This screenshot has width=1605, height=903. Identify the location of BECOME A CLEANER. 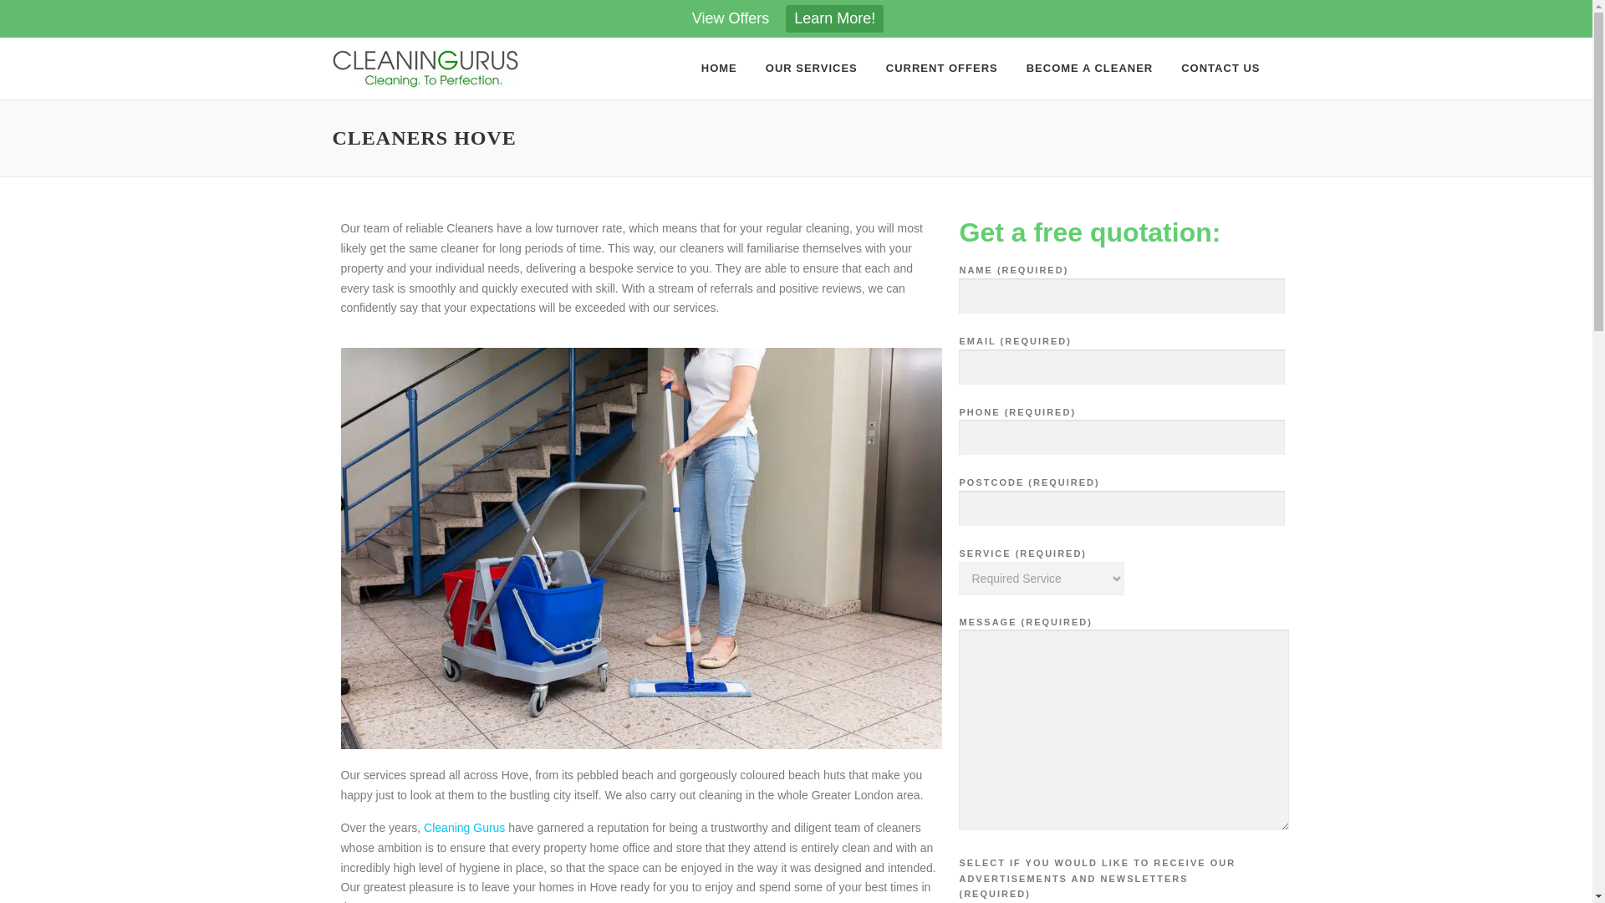
(1090, 68).